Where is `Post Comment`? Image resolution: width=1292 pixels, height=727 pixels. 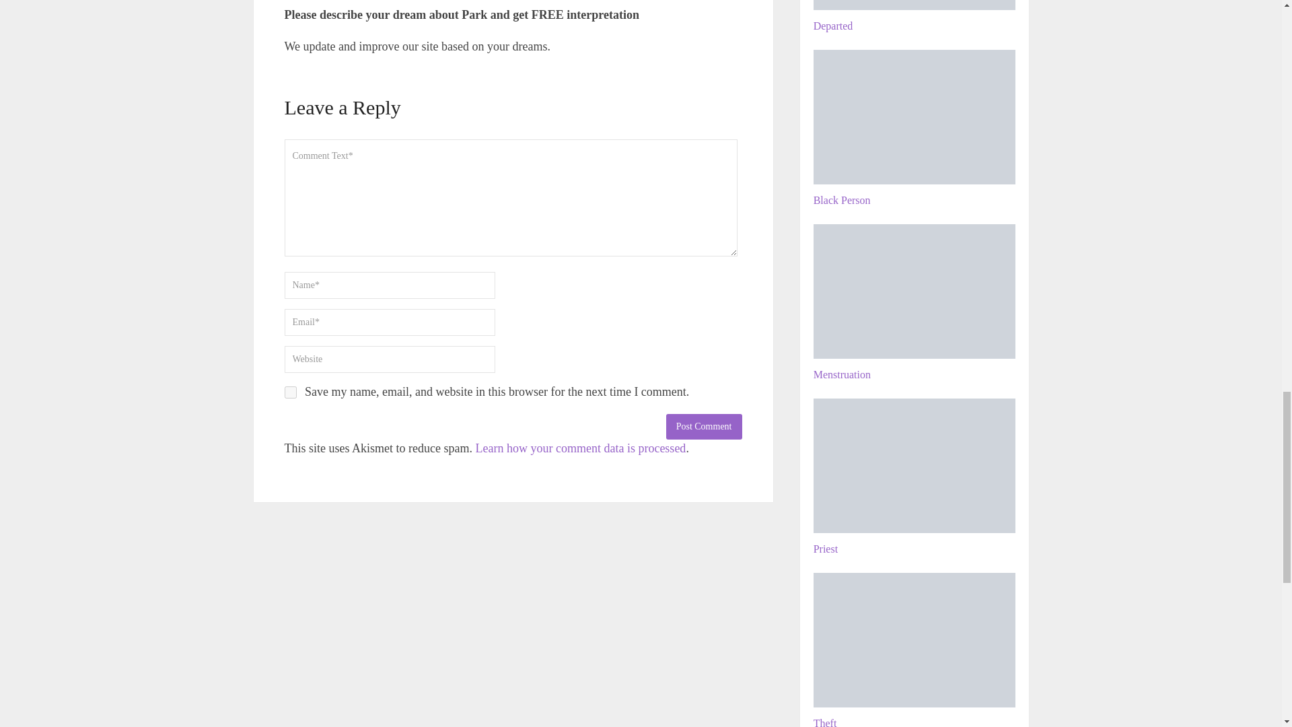
Post Comment is located at coordinates (704, 427).